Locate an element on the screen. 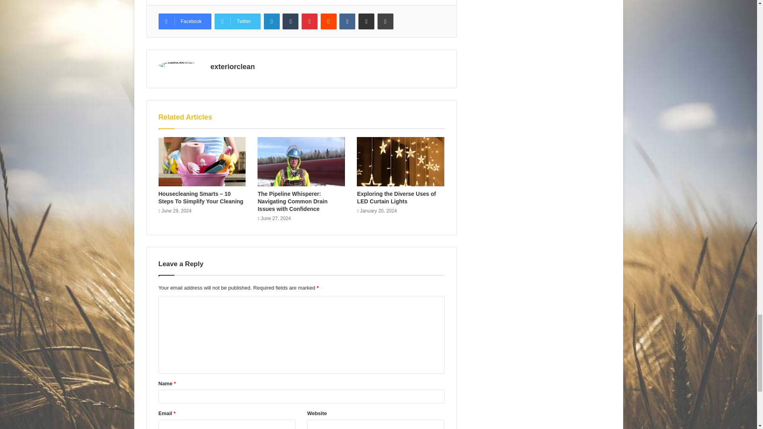  Print is located at coordinates (385, 21).